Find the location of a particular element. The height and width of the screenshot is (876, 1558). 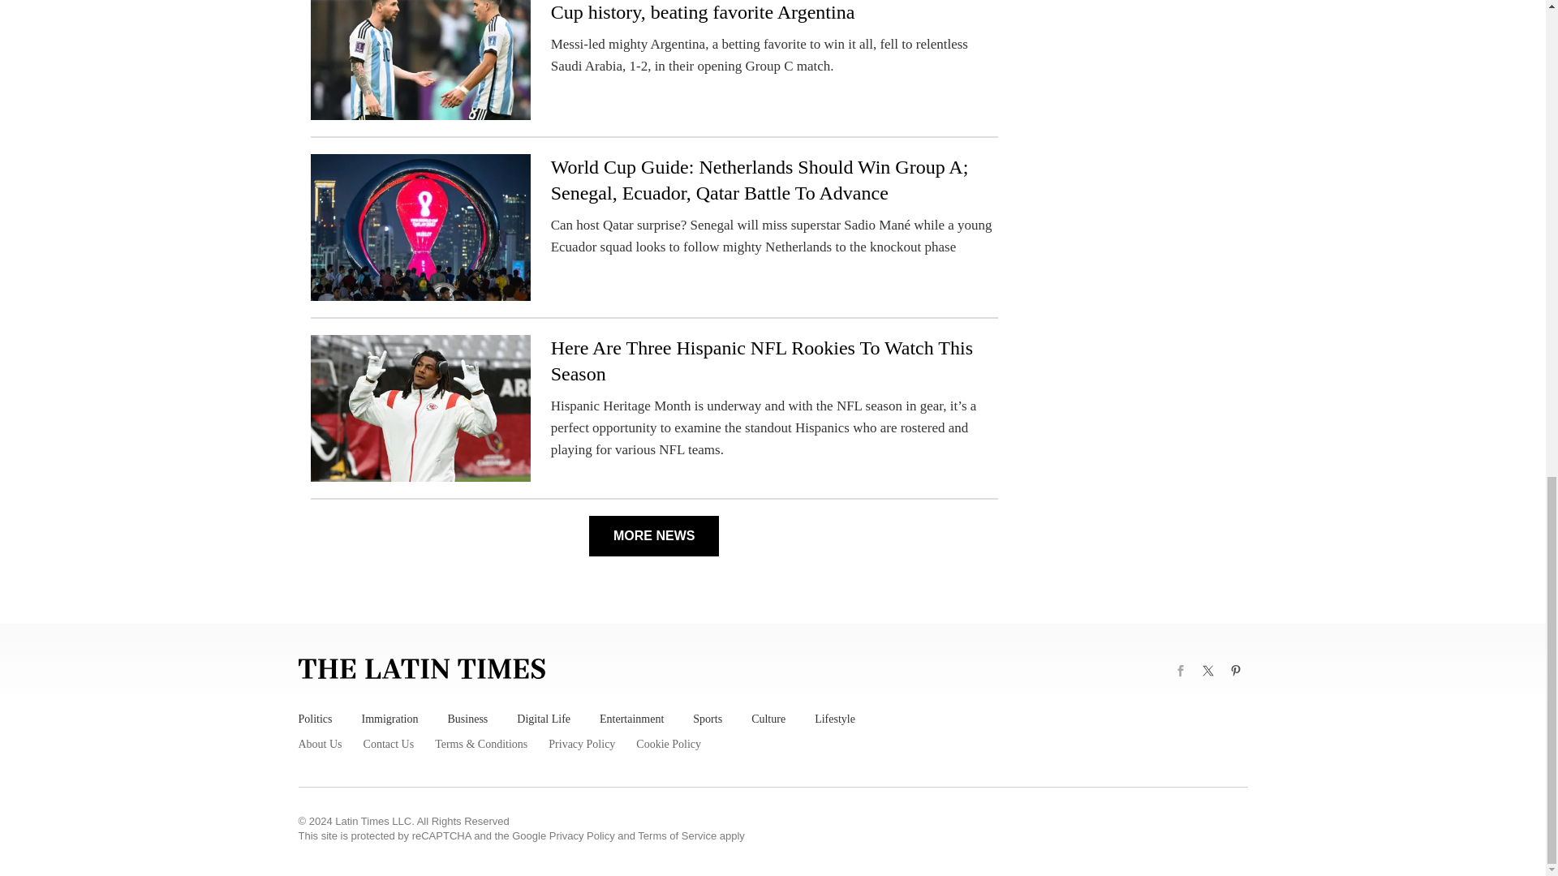

Pinterest is located at coordinates (1235, 671).